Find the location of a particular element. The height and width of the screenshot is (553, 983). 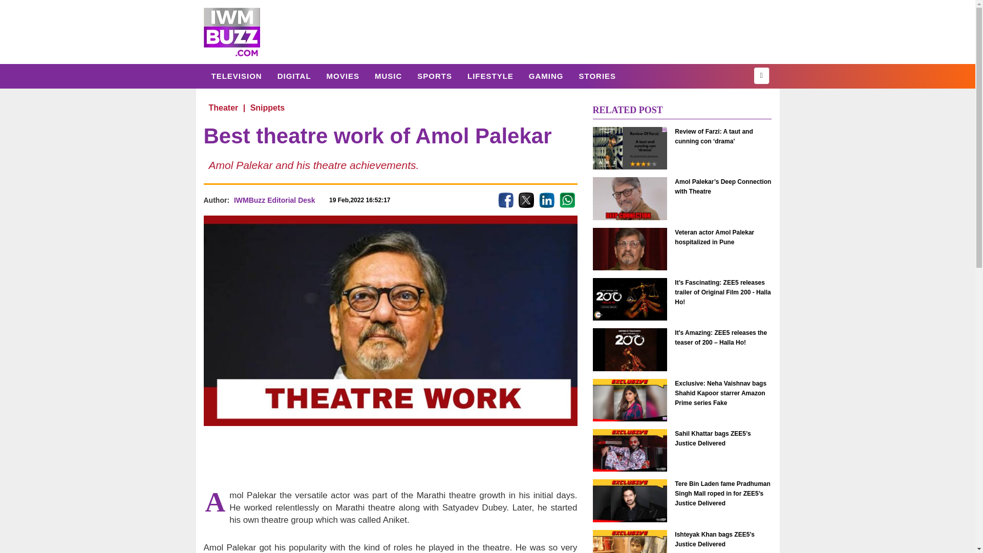

Movies is located at coordinates (343, 76).